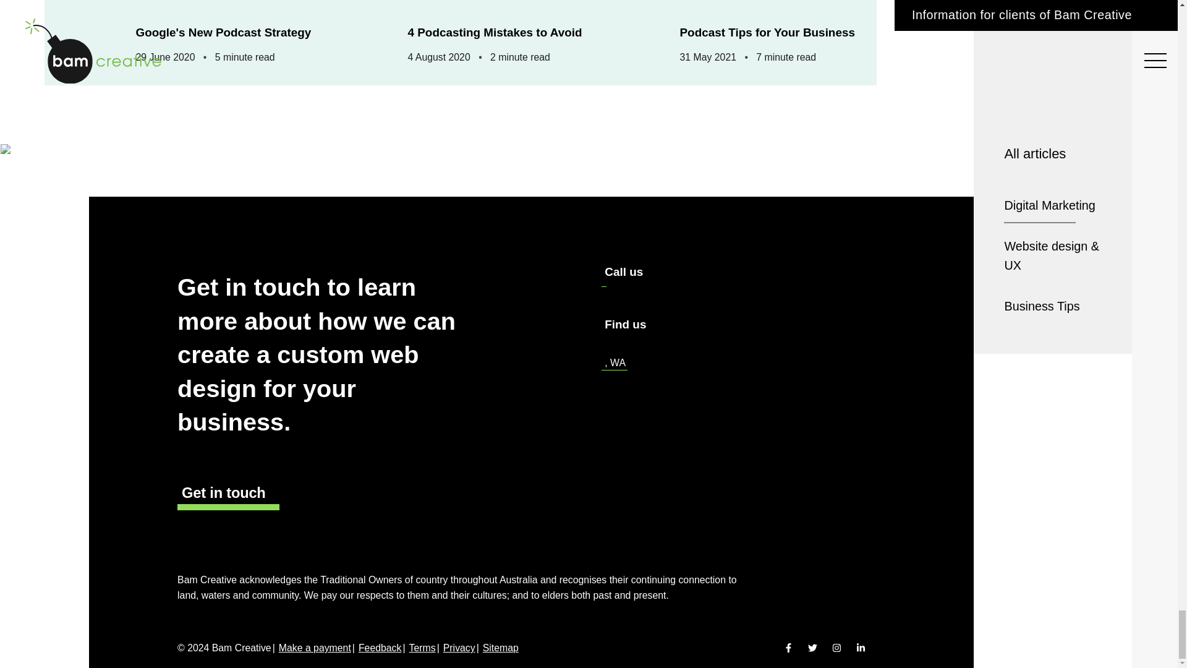  What do you see at coordinates (861, 648) in the screenshot?
I see `Follow Bam Creative on LinkedIn` at bounding box center [861, 648].